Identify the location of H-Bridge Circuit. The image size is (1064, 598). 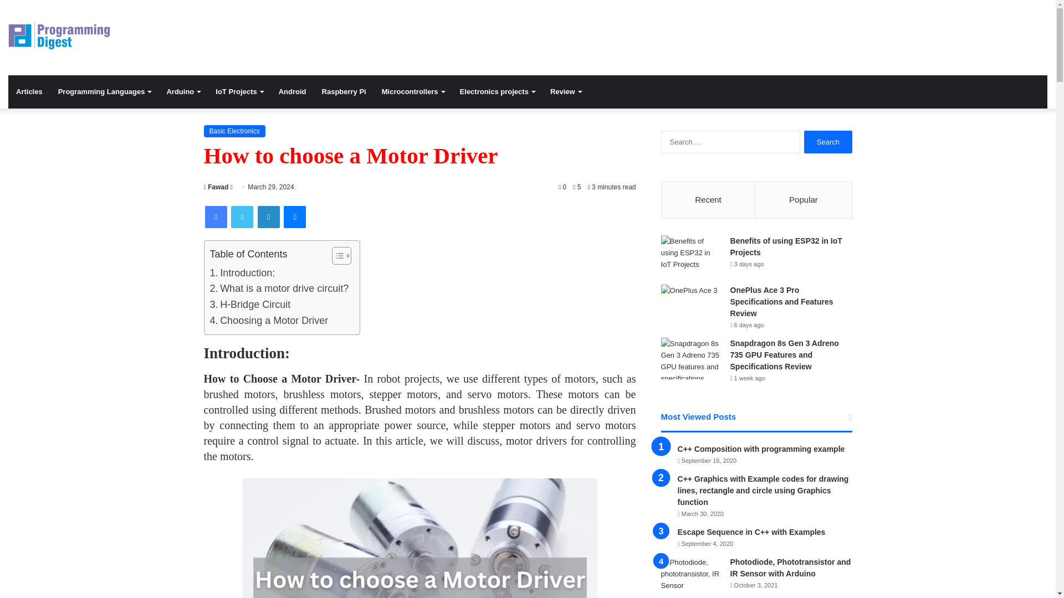
(250, 305).